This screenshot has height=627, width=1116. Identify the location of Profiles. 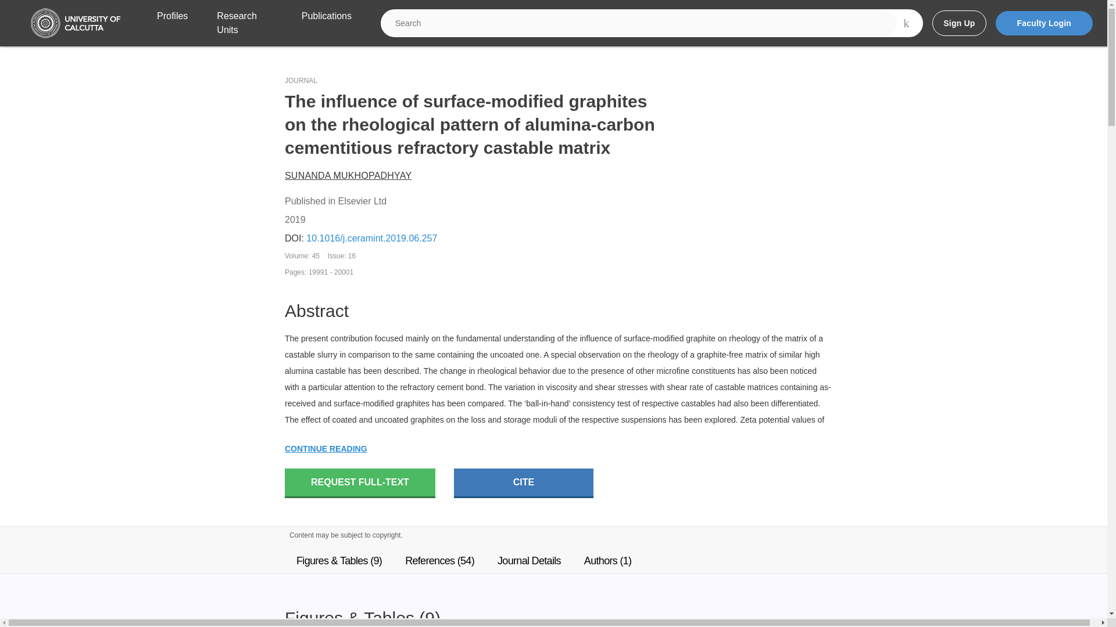
(172, 23).